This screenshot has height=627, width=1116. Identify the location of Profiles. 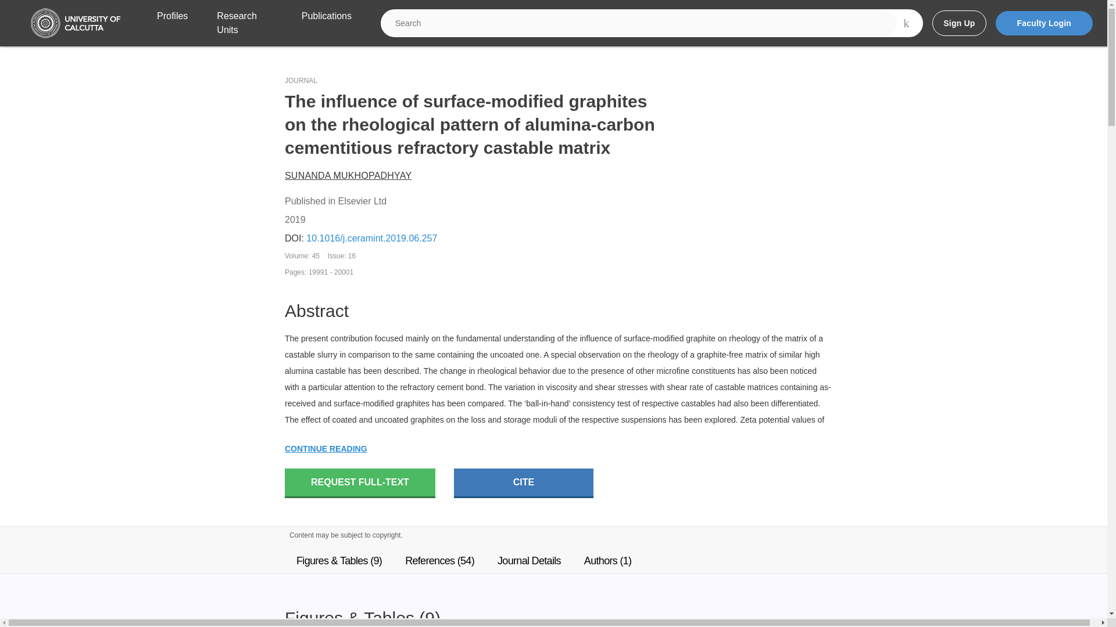
(172, 23).